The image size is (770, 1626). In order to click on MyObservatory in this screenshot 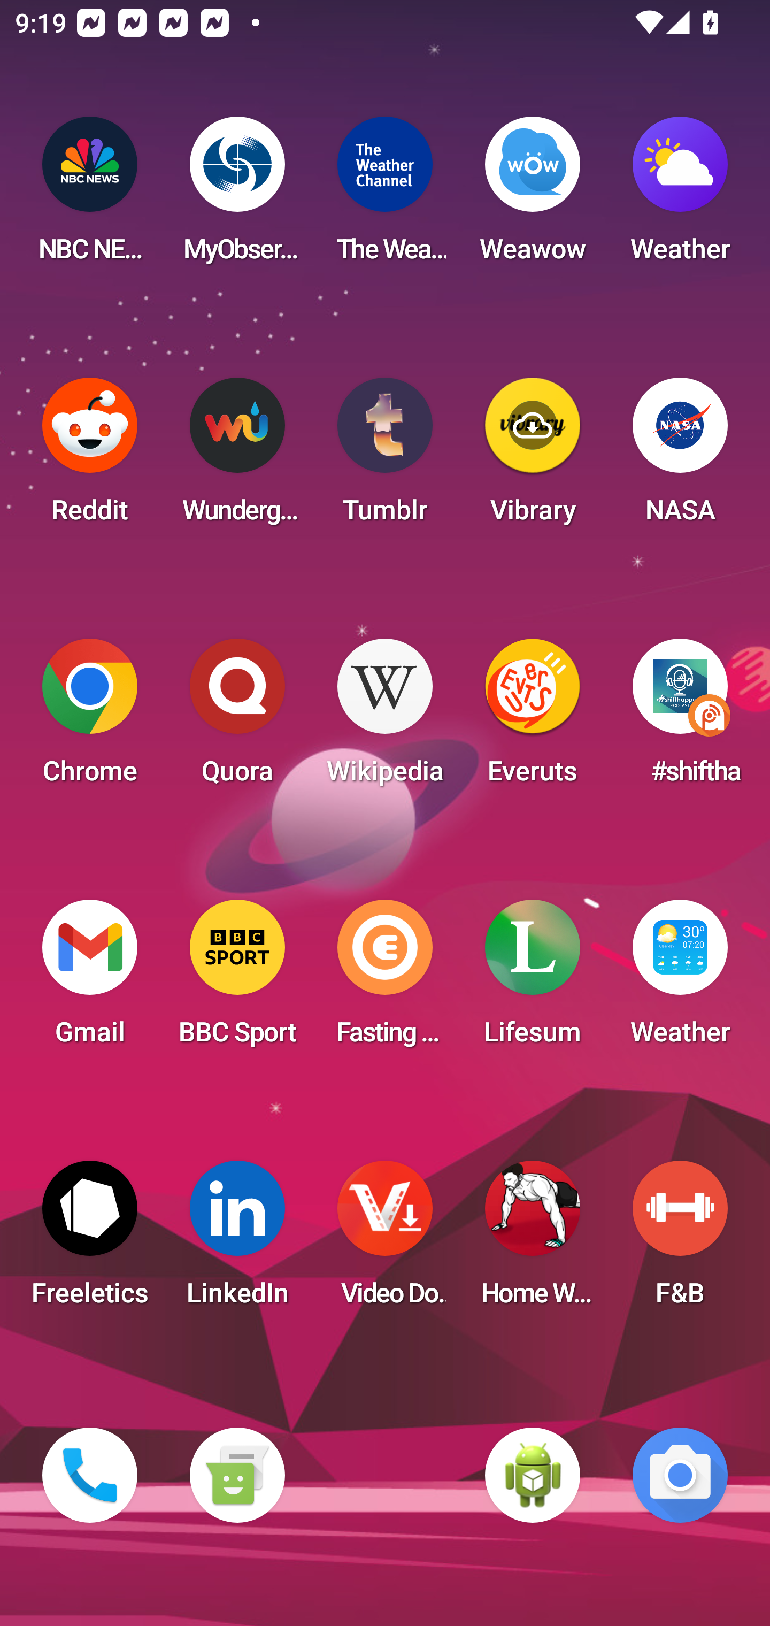, I will do `click(237, 196)`.